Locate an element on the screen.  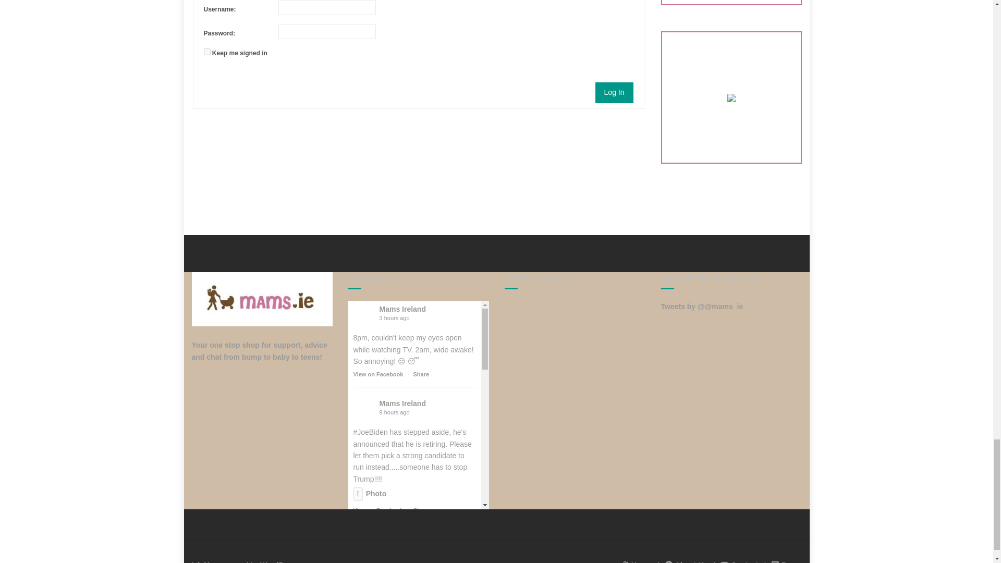
forever is located at coordinates (206, 51).